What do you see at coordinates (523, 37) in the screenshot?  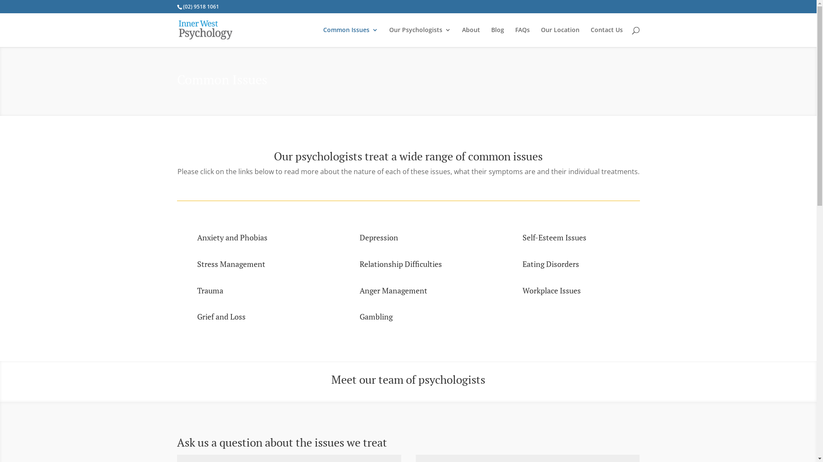 I see `FAQs` at bounding box center [523, 37].